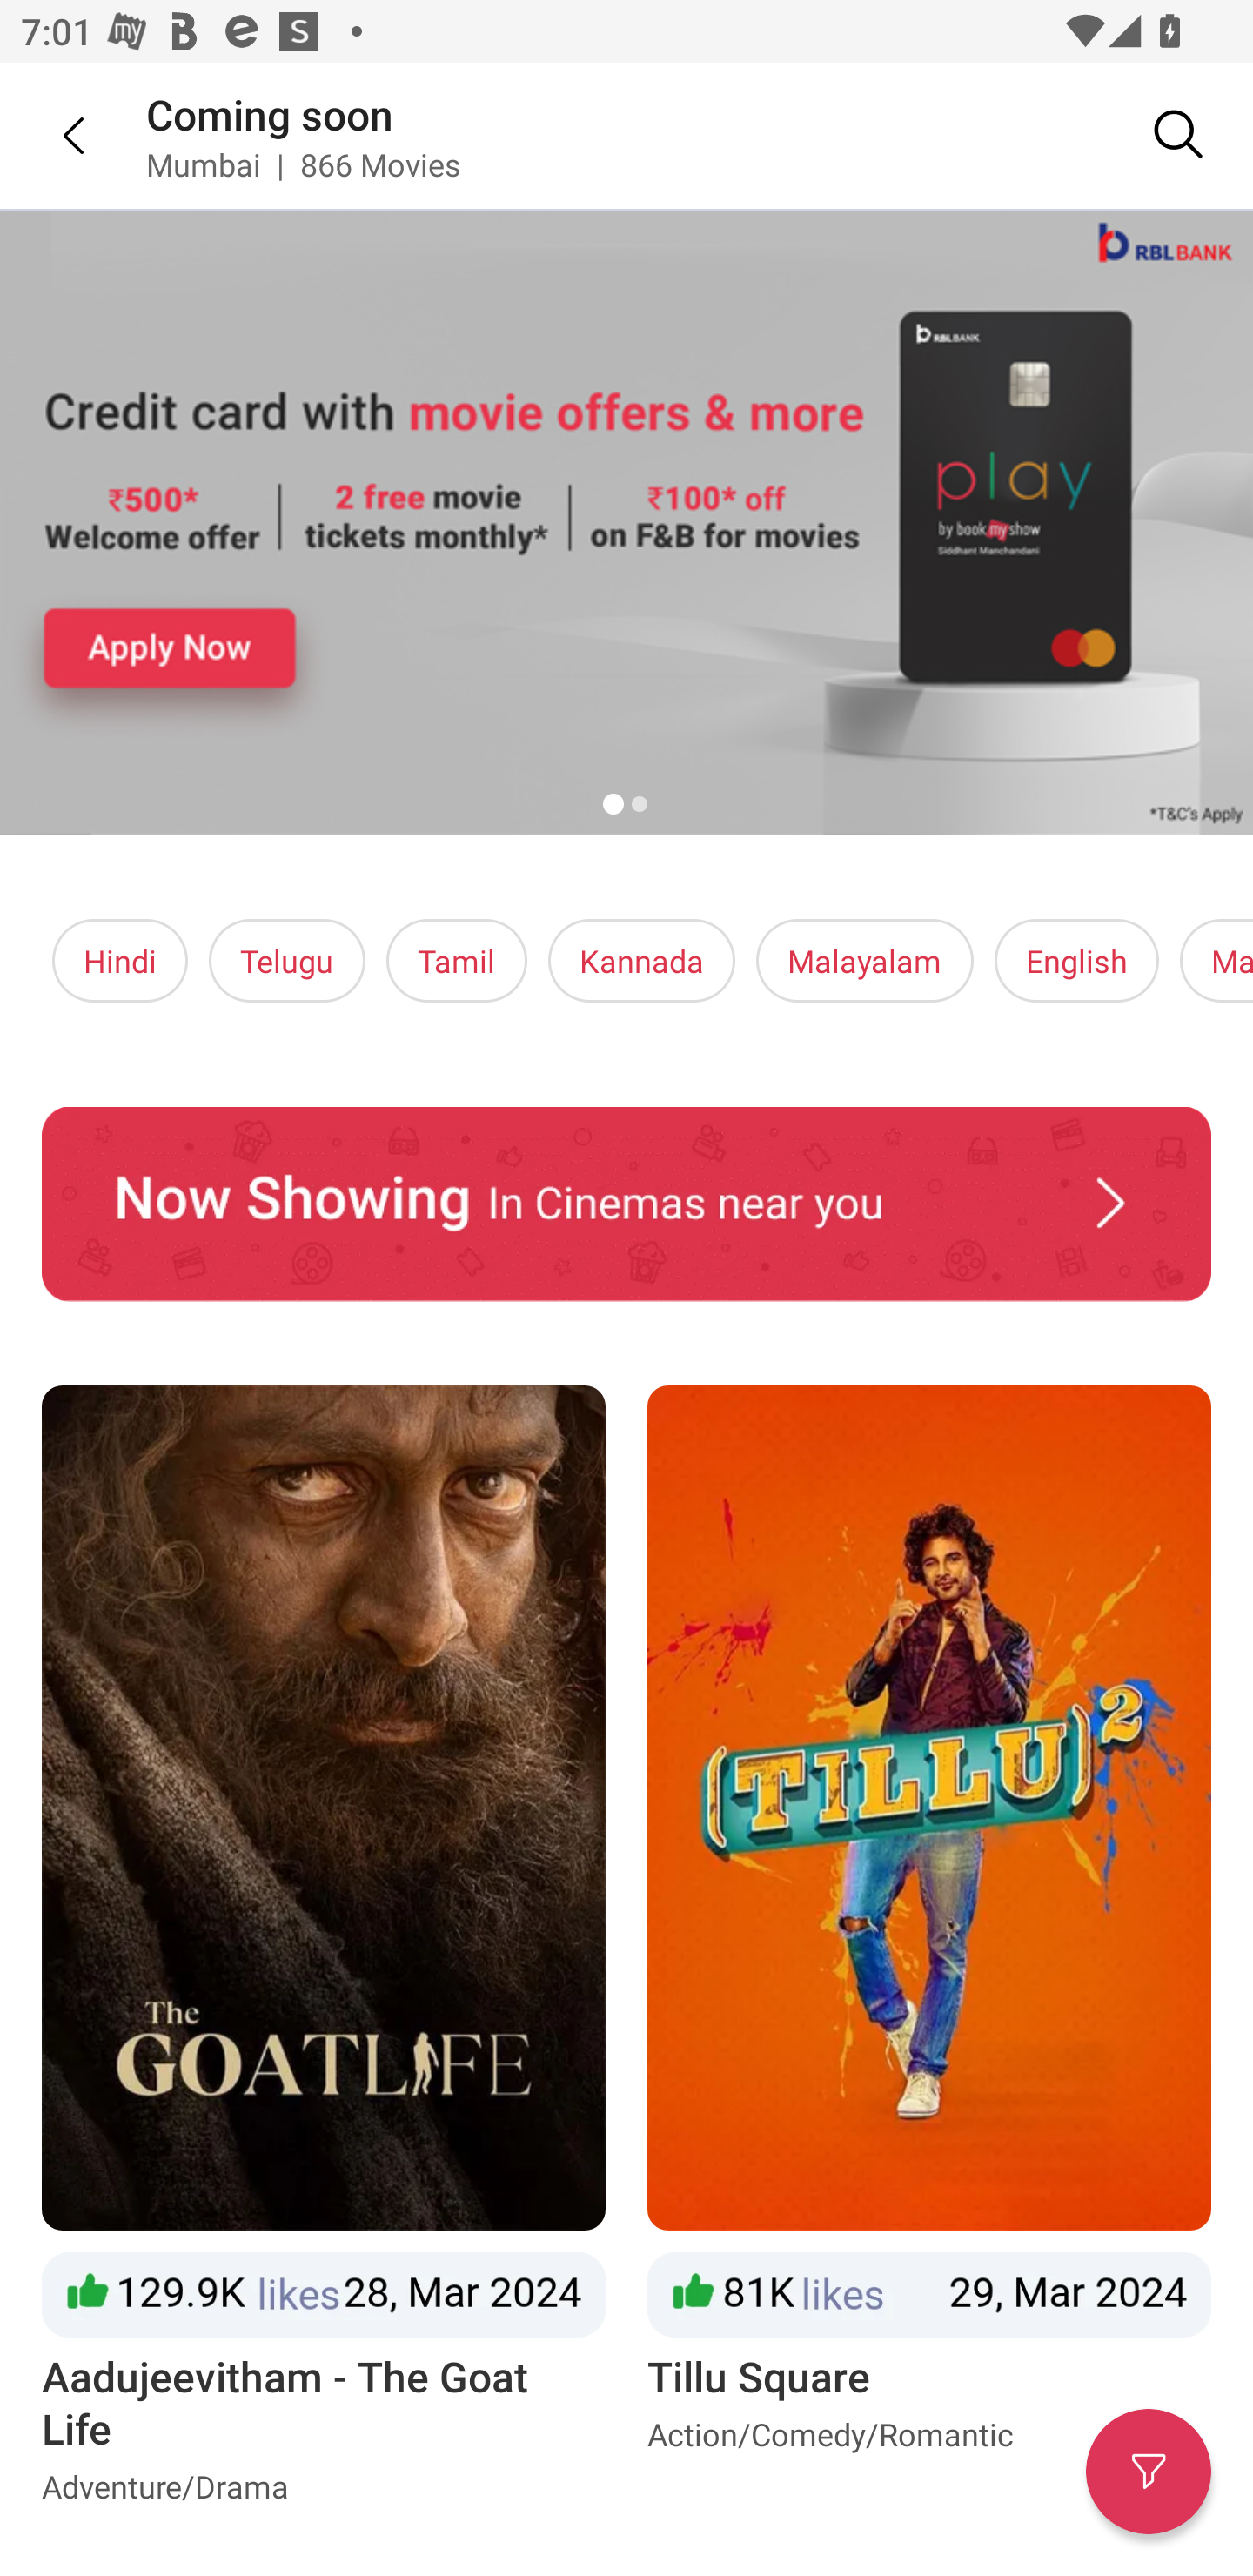  What do you see at coordinates (1077, 961) in the screenshot?
I see `English` at bounding box center [1077, 961].